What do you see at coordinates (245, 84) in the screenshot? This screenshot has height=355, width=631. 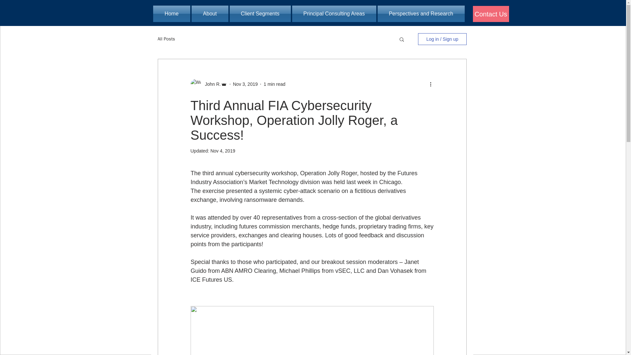 I see `Nov 3, 2019` at bounding box center [245, 84].